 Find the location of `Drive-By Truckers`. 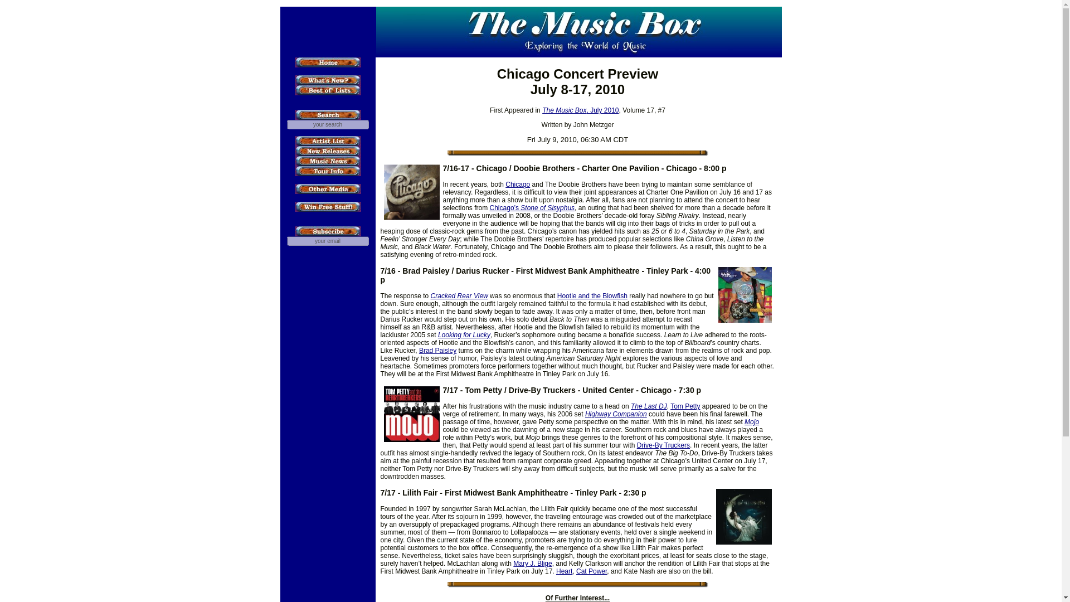

Drive-By Truckers is located at coordinates (663, 445).